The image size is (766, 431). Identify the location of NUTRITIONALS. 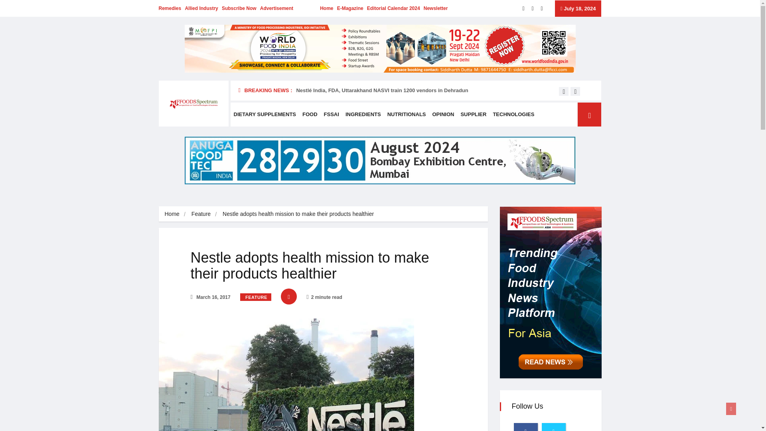
(407, 115).